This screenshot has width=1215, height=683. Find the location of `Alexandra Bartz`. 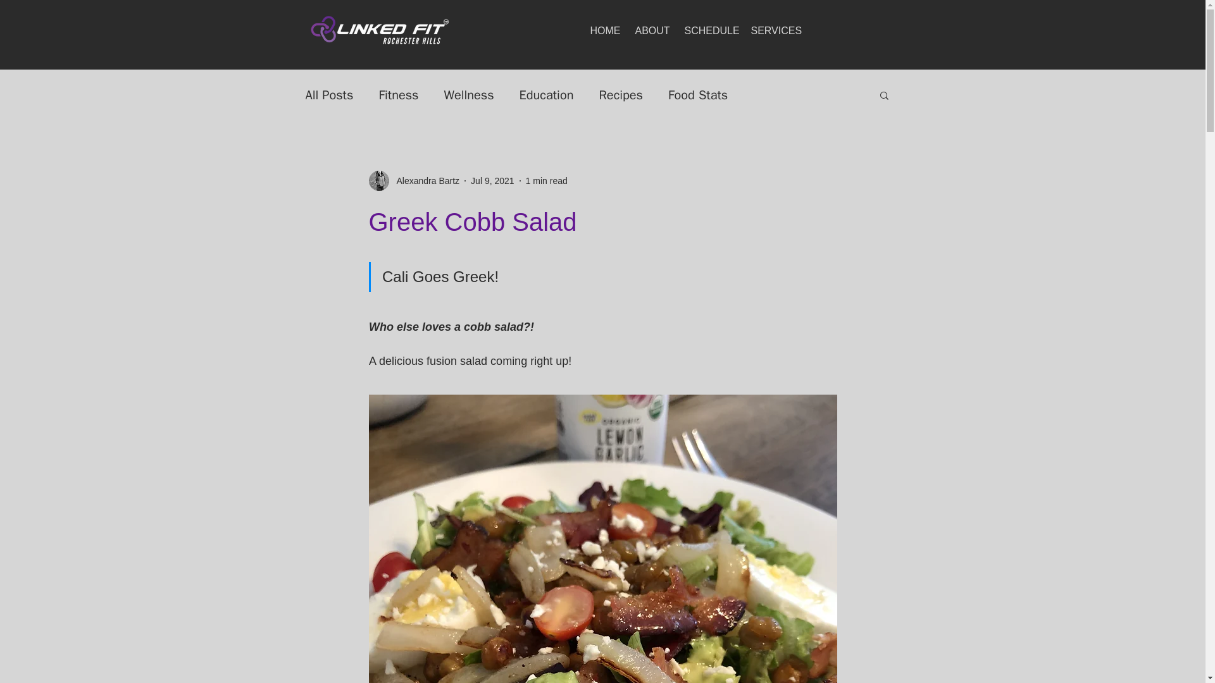

Alexandra Bartz is located at coordinates (413, 181).